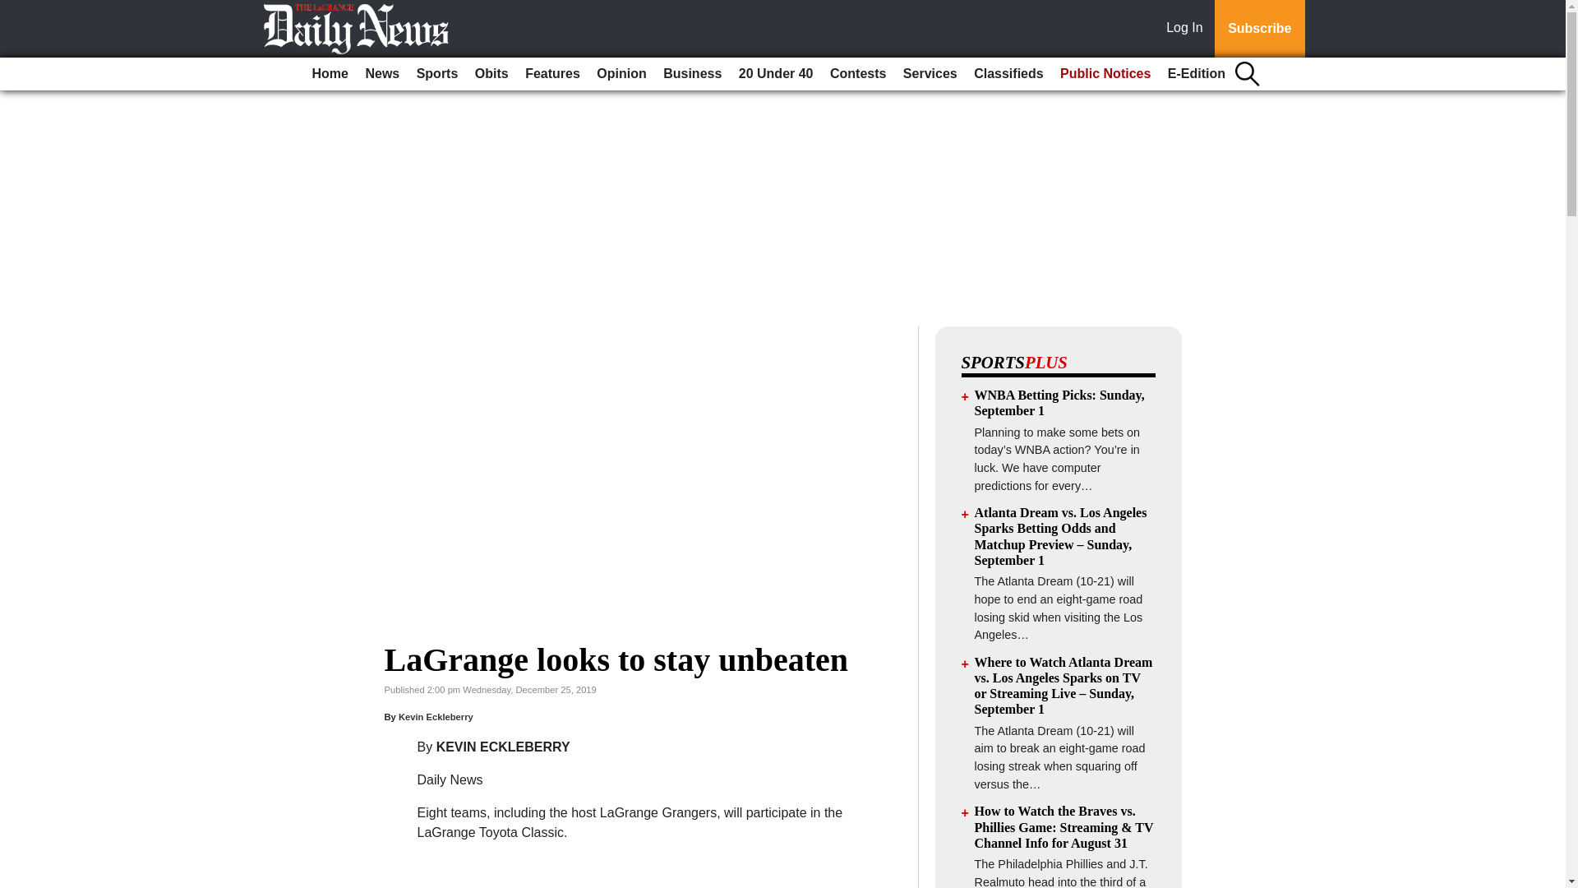 This screenshot has height=888, width=1578. Describe the element at coordinates (1197, 74) in the screenshot. I see `E-Edition` at that location.